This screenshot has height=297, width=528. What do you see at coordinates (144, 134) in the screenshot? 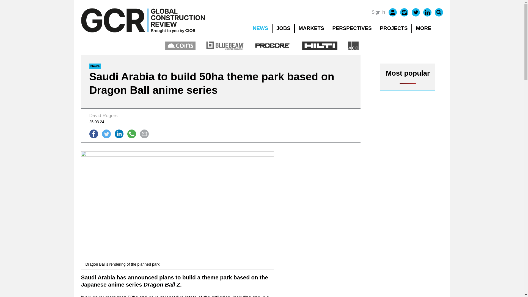
I see `Send email` at bounding box center [144, 134].